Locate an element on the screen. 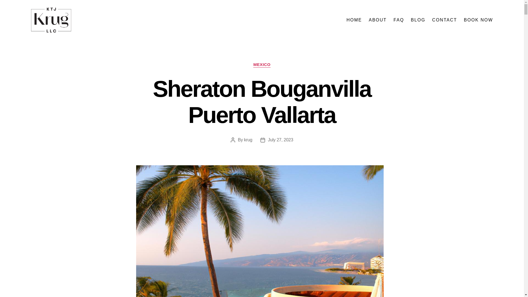 The image size is (528, 297). krug is located at coordinates (248, 140).